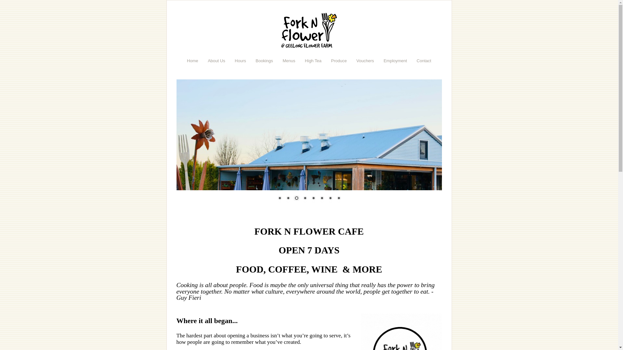 The height and width of the screenshot is (350, 623). What do you see at coordinates (289, 61) in the screenshot?
I see `Menus` at bounding box center [289, 61].